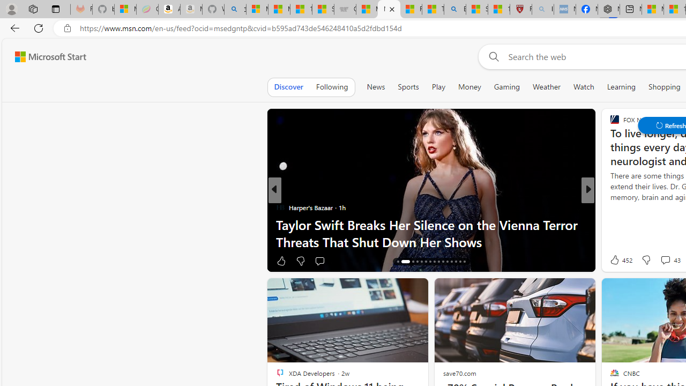 Image resolution: width=686 pixels, height=386 pixels. Describe the element at coordinates (661, 261) in the screenshot. I see `View comments 67 Comment` at that location.